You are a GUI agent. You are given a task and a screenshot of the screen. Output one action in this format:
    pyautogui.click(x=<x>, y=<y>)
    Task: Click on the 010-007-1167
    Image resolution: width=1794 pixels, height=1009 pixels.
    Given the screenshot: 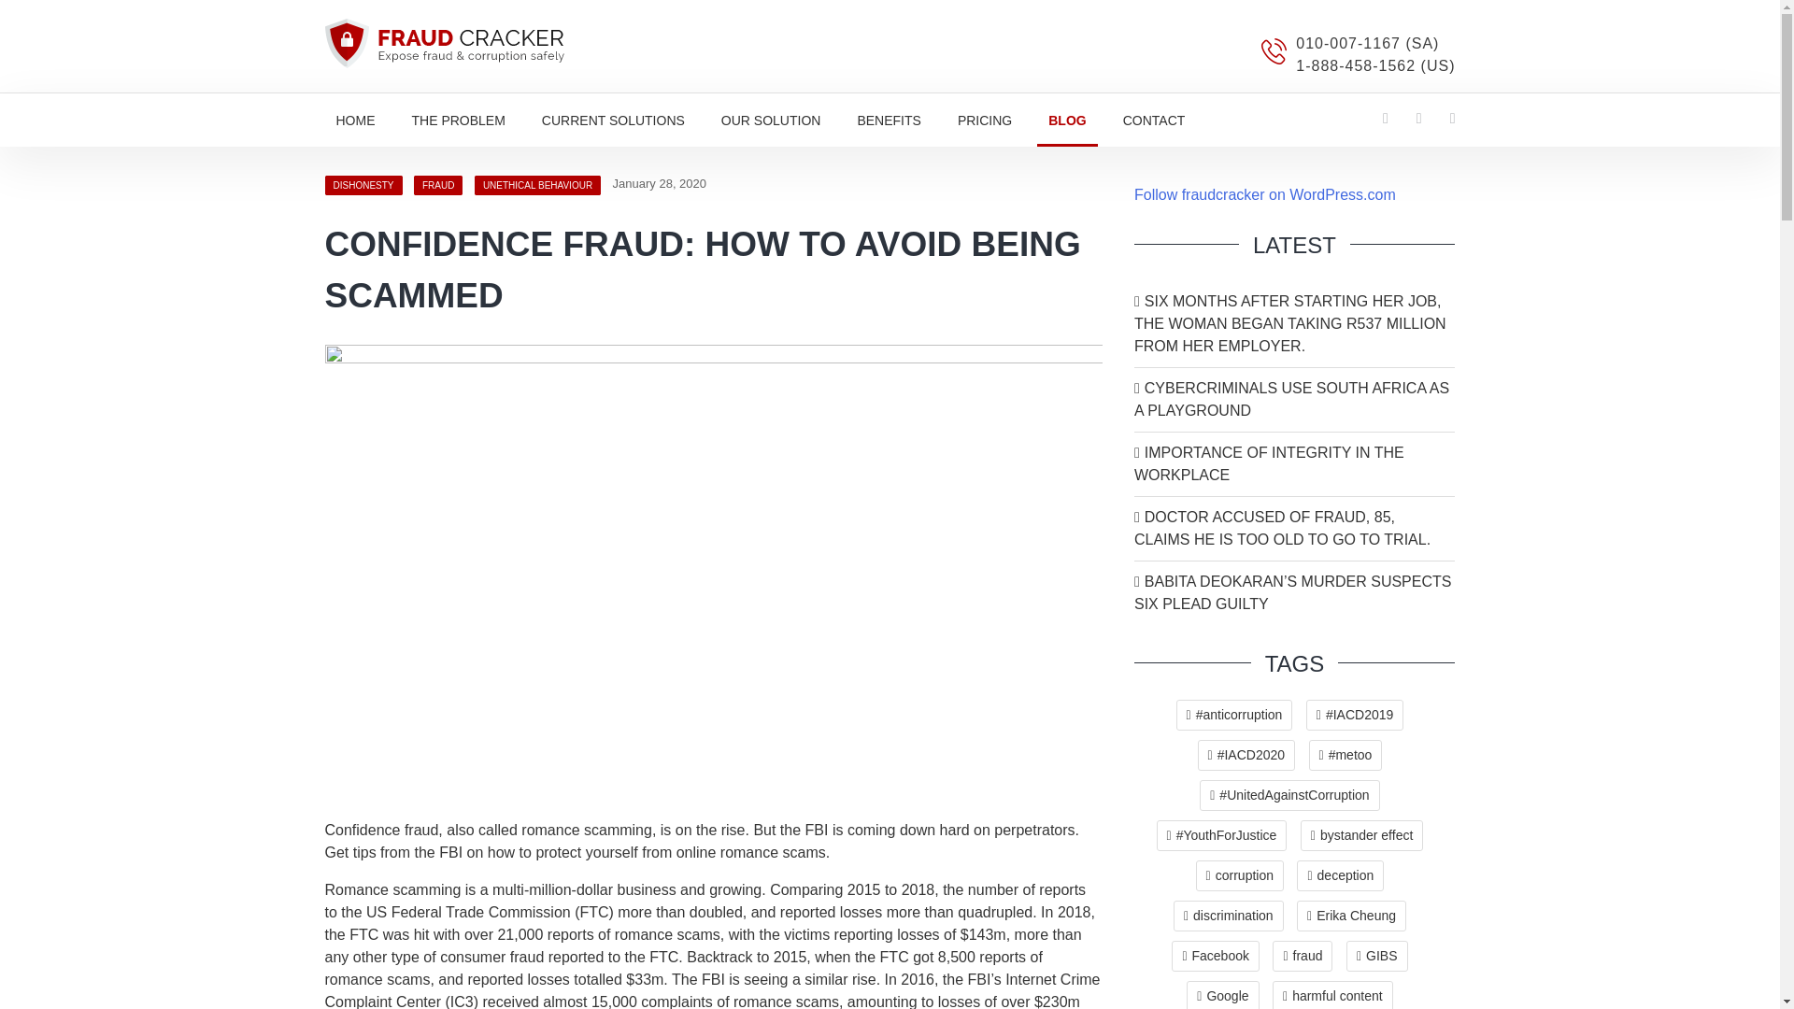 What is the action you would take?
    pyautogui.click(x=1366, y=43)
    